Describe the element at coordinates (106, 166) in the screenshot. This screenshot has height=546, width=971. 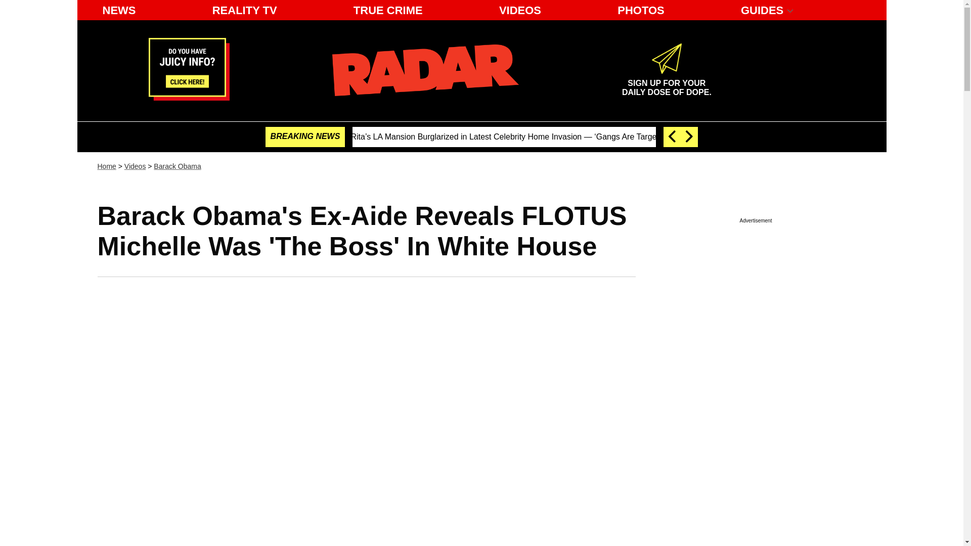
I see `Home` at that location.